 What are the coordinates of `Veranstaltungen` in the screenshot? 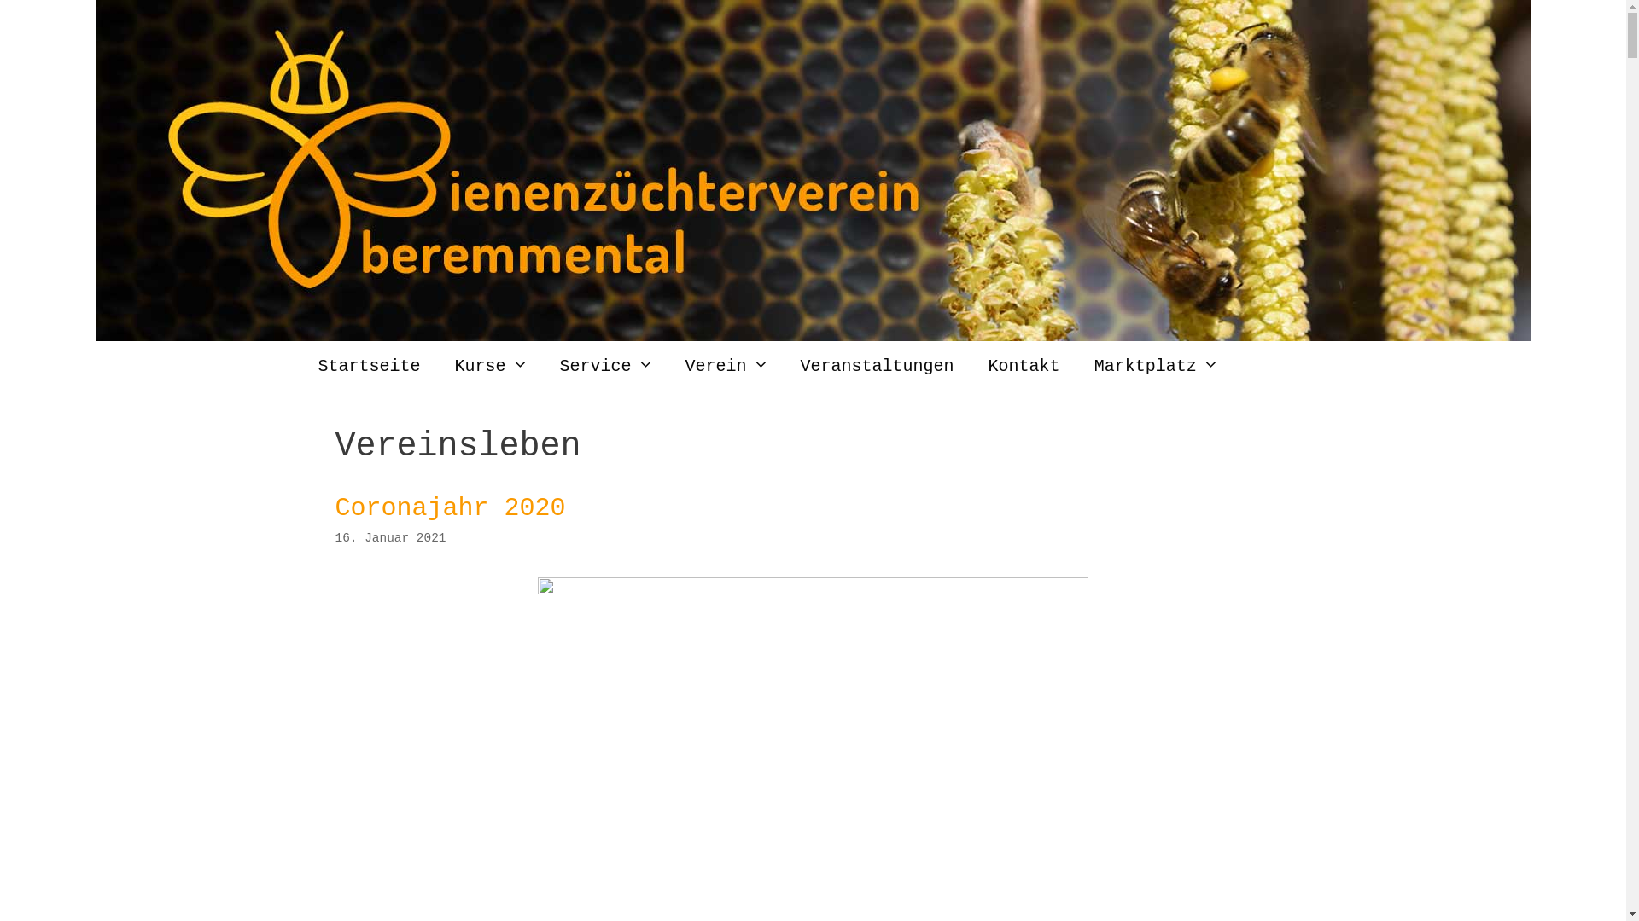 It's located at (878, 367).